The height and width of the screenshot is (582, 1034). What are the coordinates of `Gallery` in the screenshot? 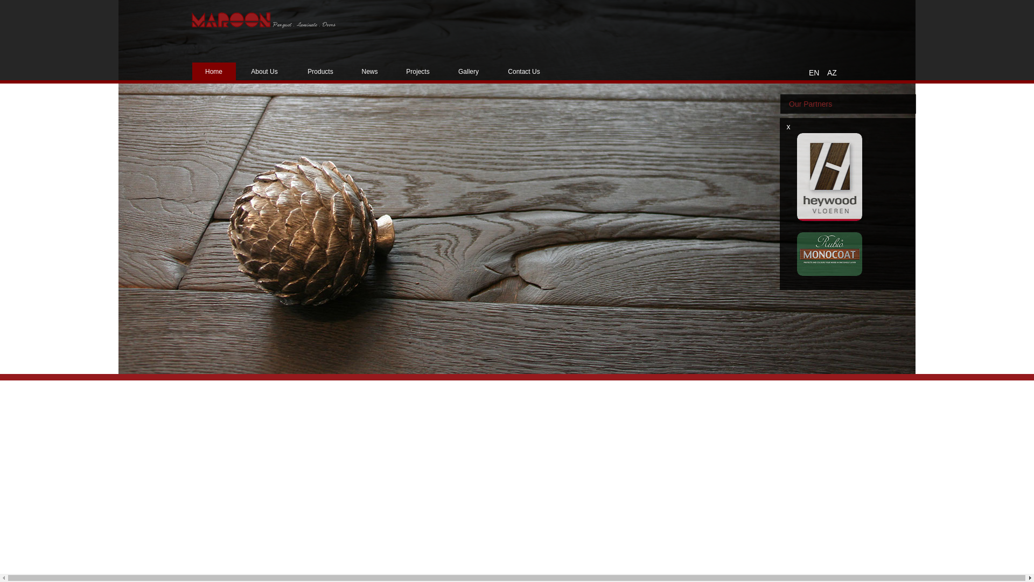 It's located at (469, 72).